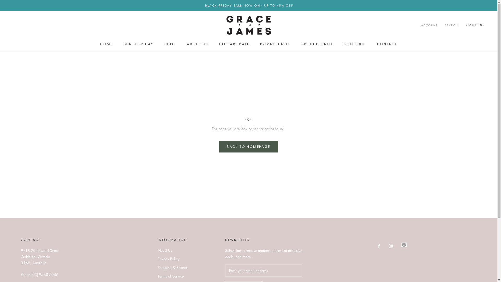 Image resolution: width=501 pixels, height=282 pixels. I want to click on PRIVATE LABEL
PRIVATE LABEL, so click(275, 44).